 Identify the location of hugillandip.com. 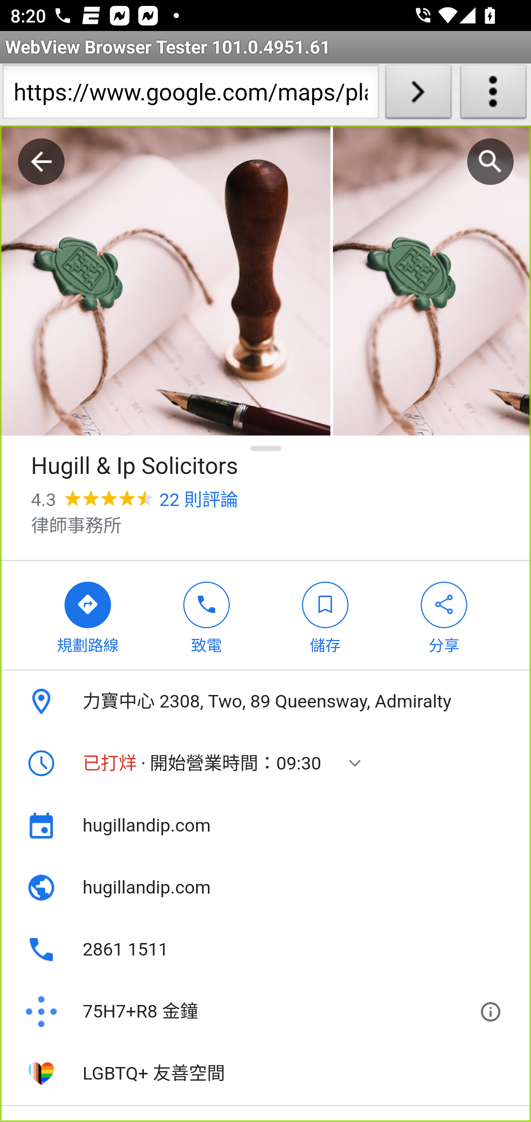
(265, 825).